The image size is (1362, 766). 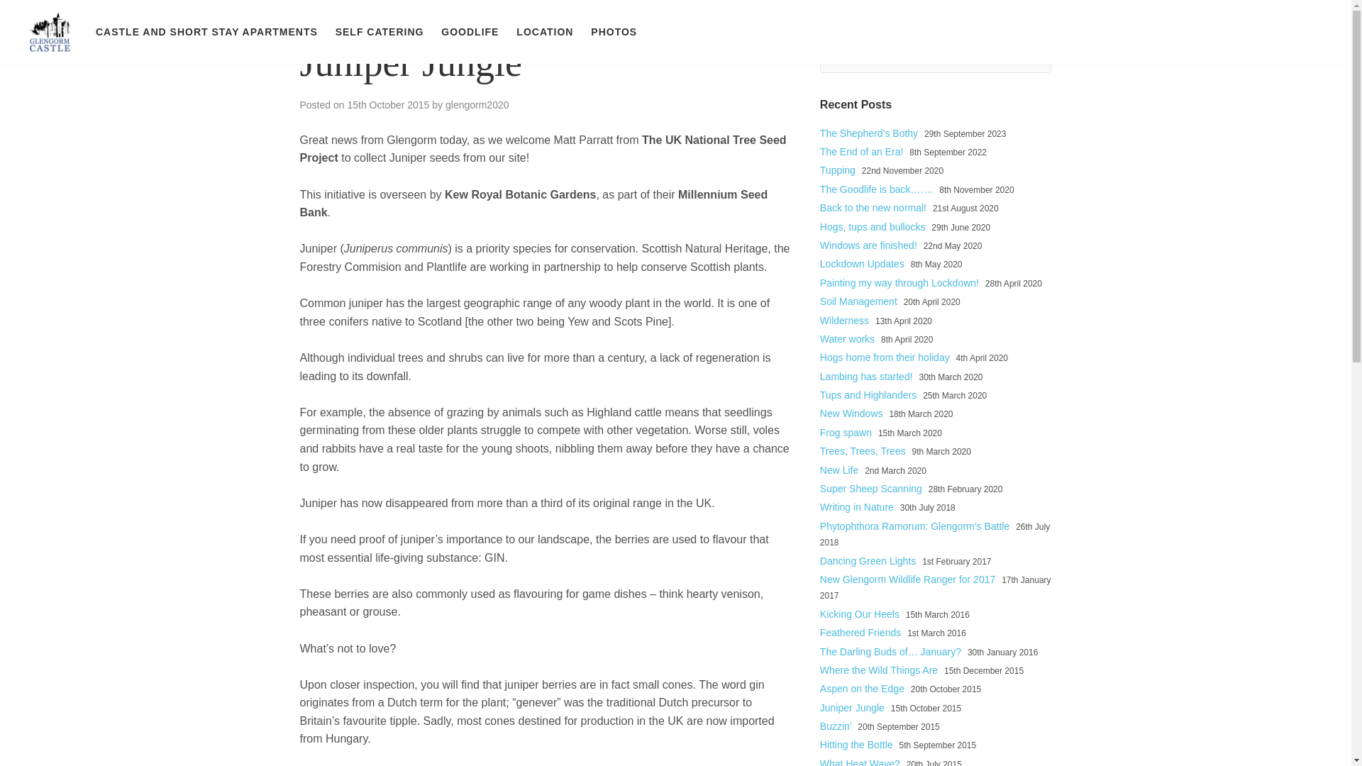 I want to click on glengorm2020, so click(x=477, y=105).